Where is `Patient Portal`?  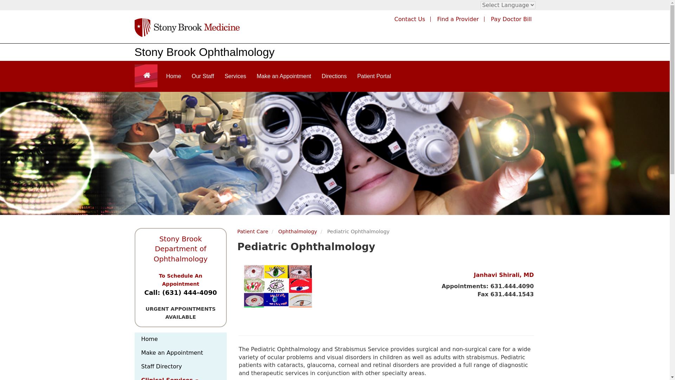 Patient Portal is located at coordinates (374, 76).